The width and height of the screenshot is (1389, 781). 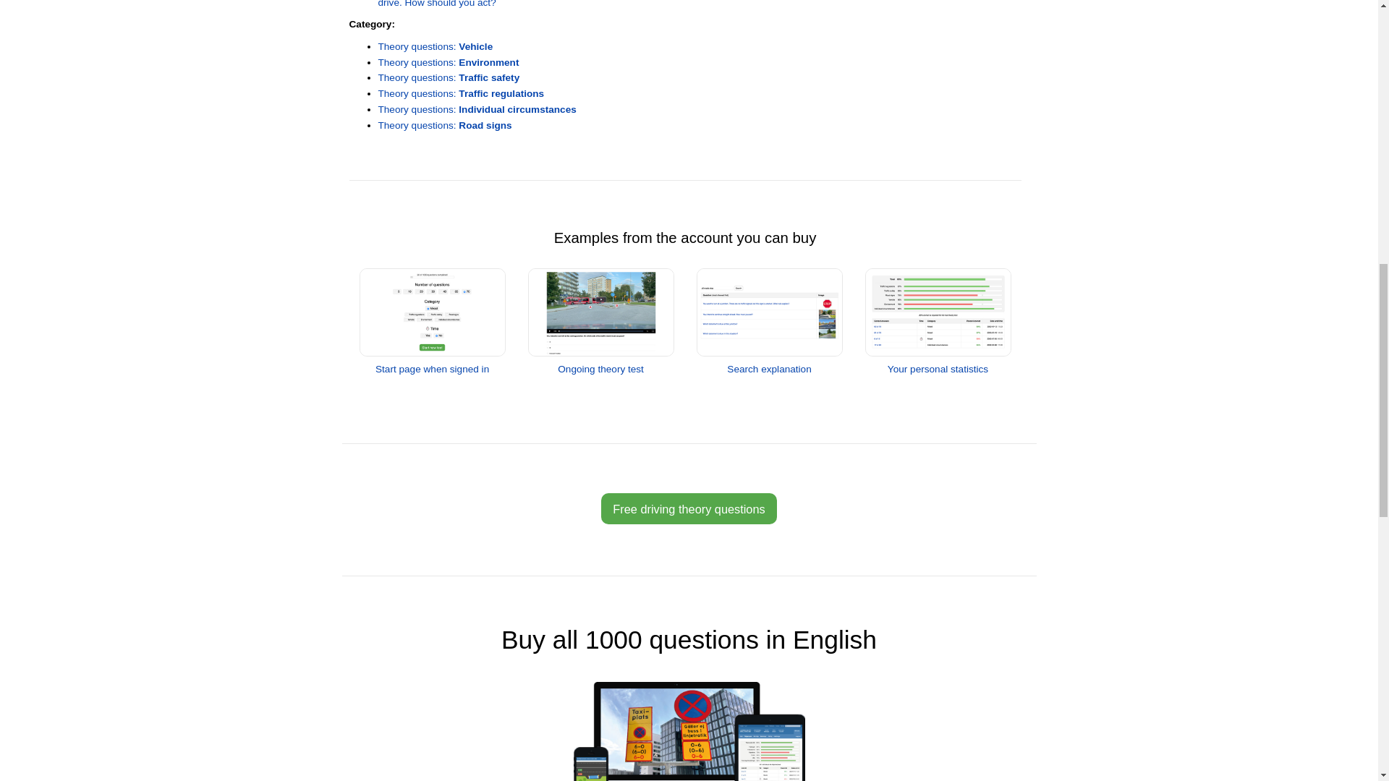 I want to click on Theory questions: Environment, so click(x=448, y=62).